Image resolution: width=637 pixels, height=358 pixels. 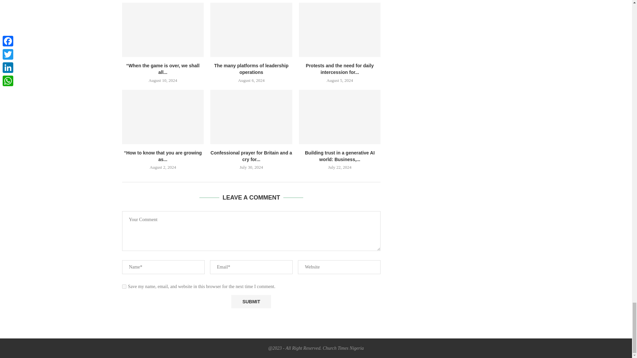 What do you see at coordinates (251, 30) in the screenshot?
I see `The many platforms of leadership operations` at bounding box center [251, 30].